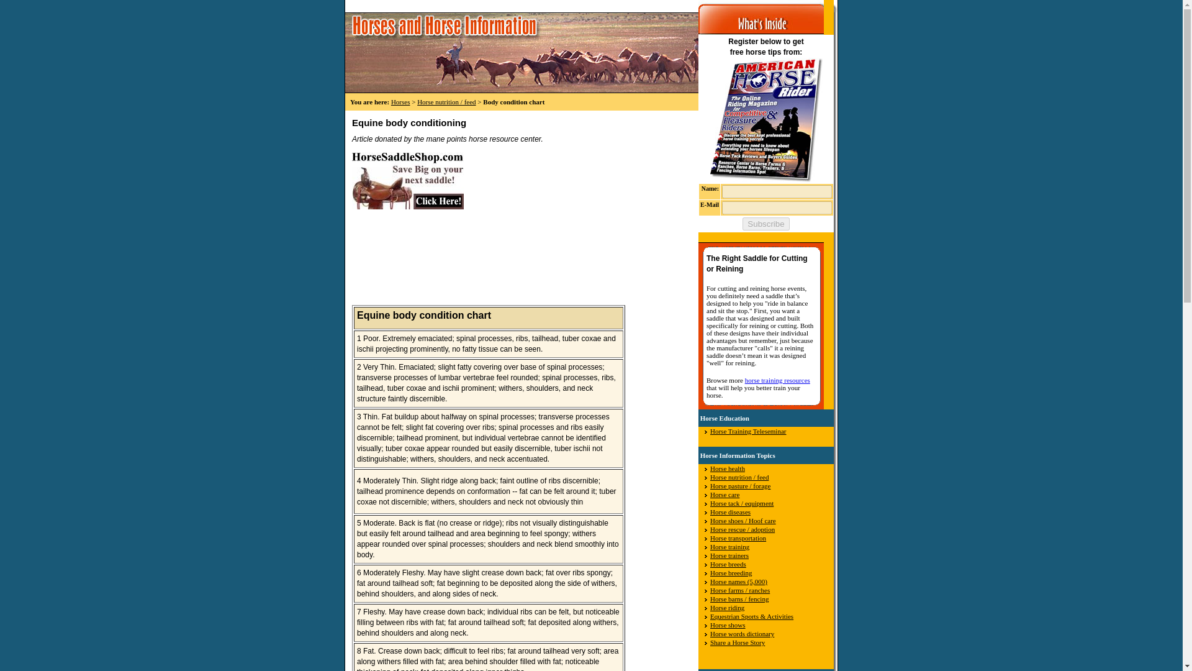 This screenshot has width=1192, height=671. Describe the element at coordinates (728, 564) in the screenshot. I see `Horse breeds` at that location.